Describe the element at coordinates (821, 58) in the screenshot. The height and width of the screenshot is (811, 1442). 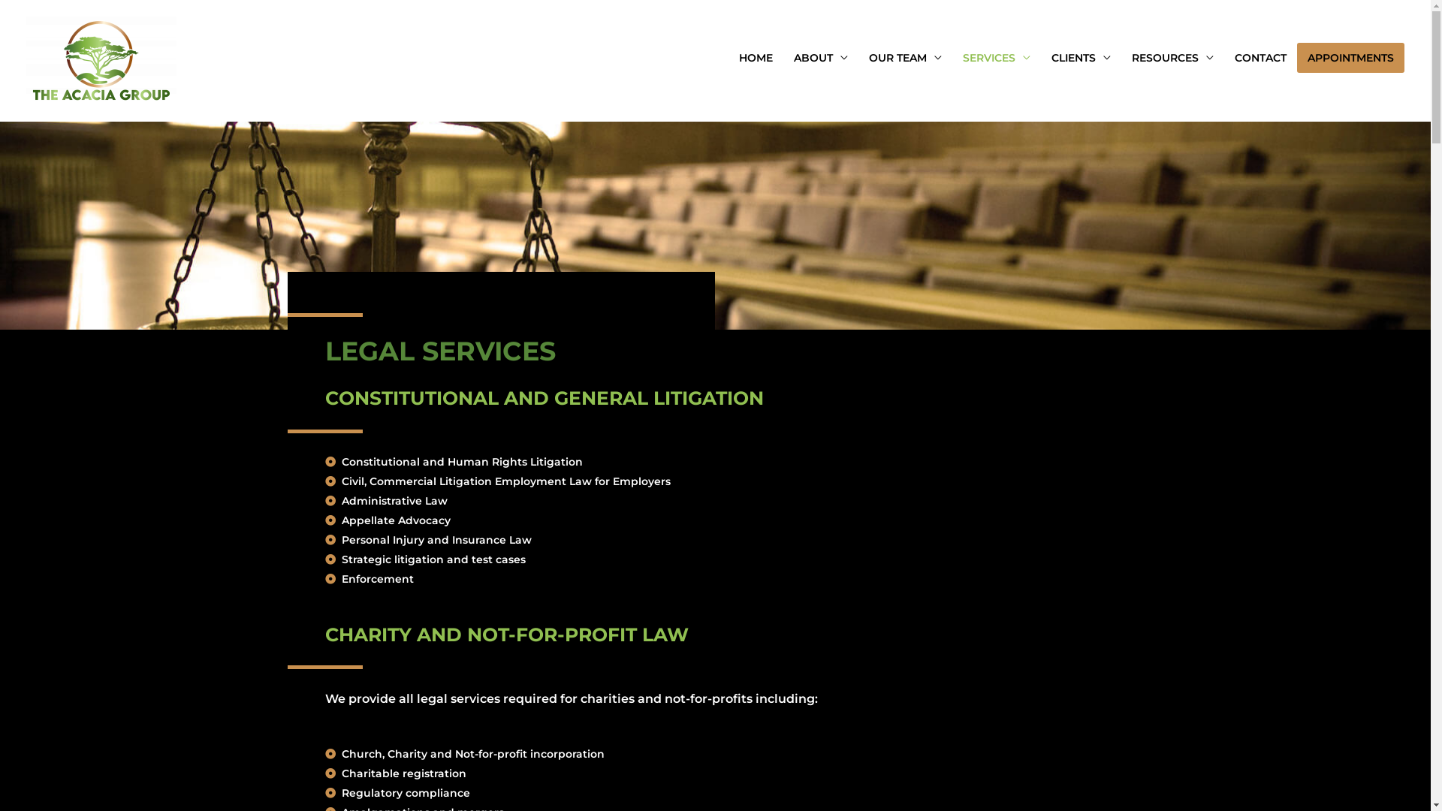
I see `ABOUT` at that location.